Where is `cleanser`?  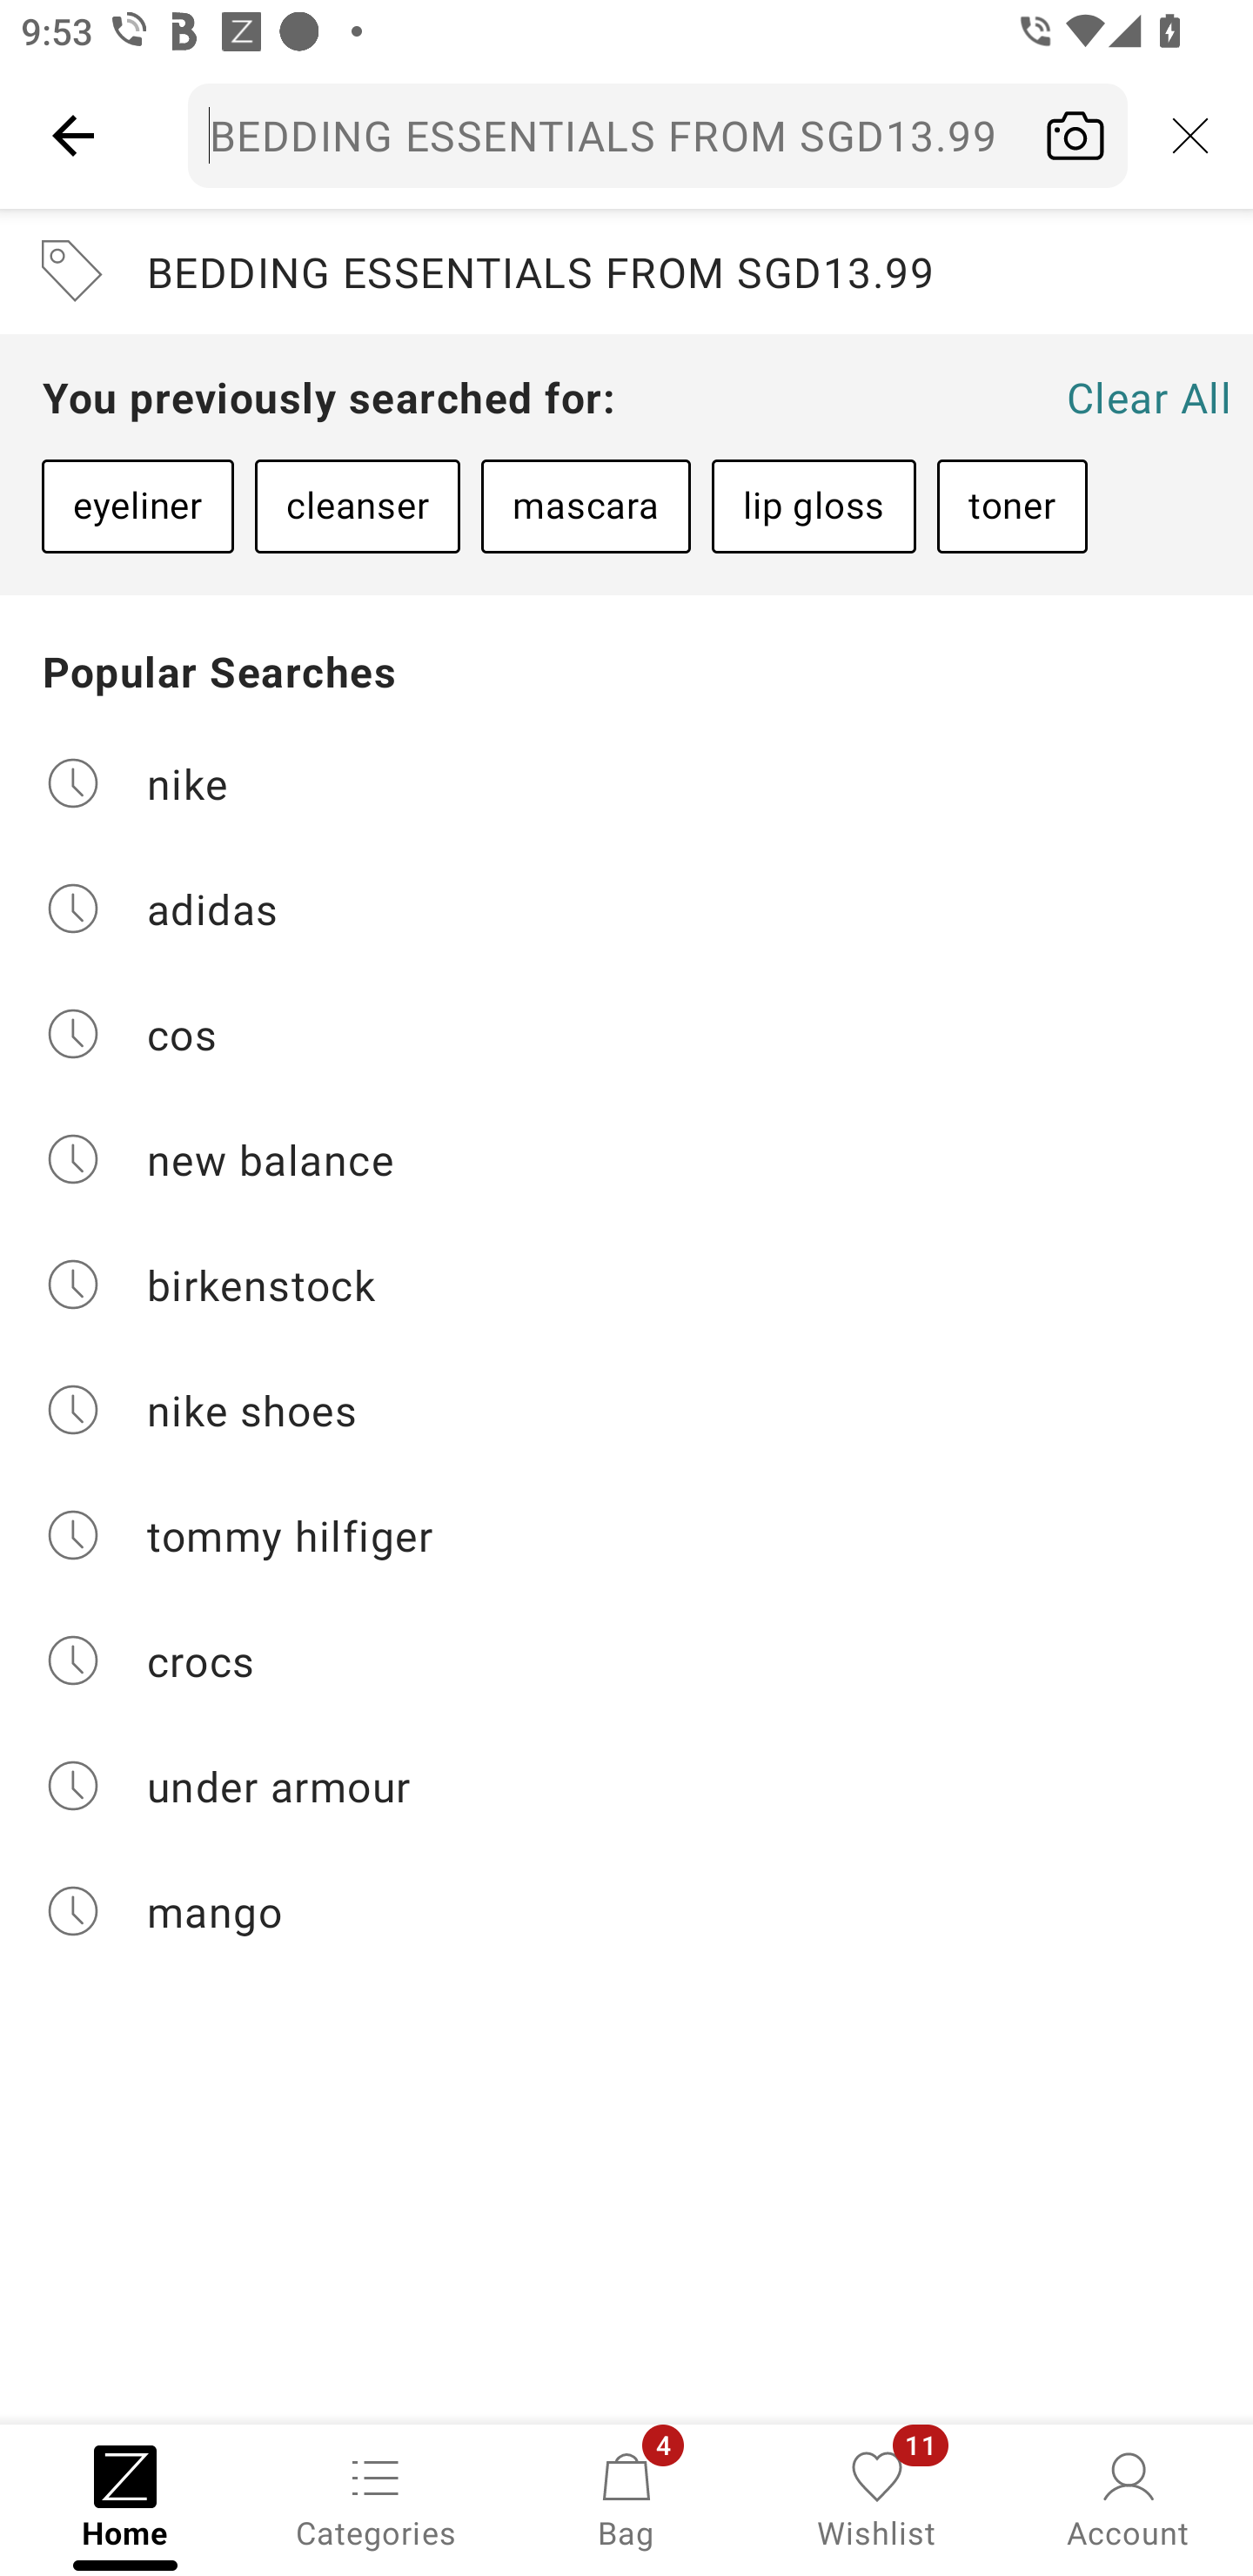
cleanser is located at coordinates (357, 506).